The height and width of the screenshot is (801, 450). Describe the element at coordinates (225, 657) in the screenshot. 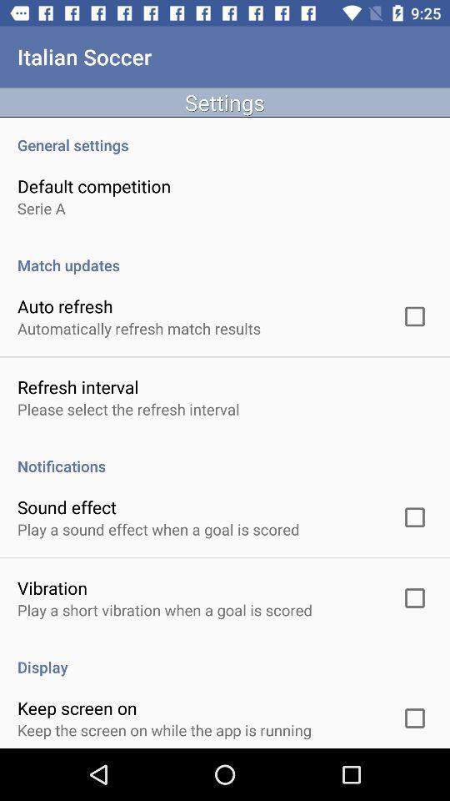

I see `open display icon` at that location.